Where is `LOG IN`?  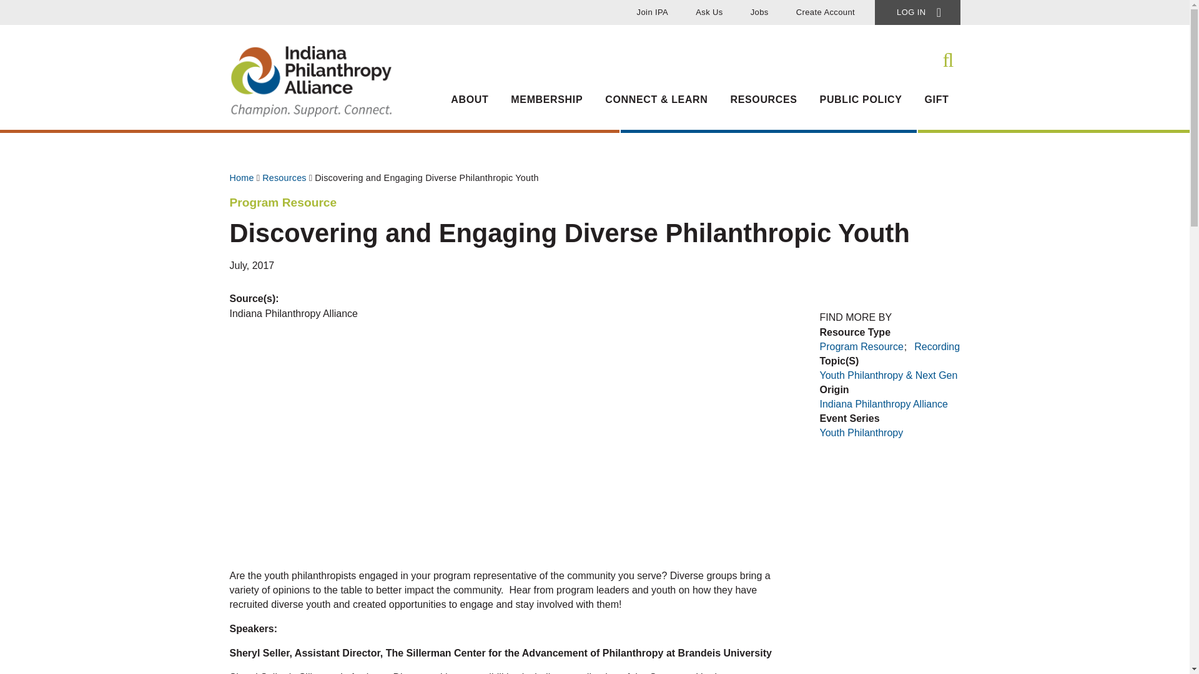 LOG IN is located at coordinates (917, 12).